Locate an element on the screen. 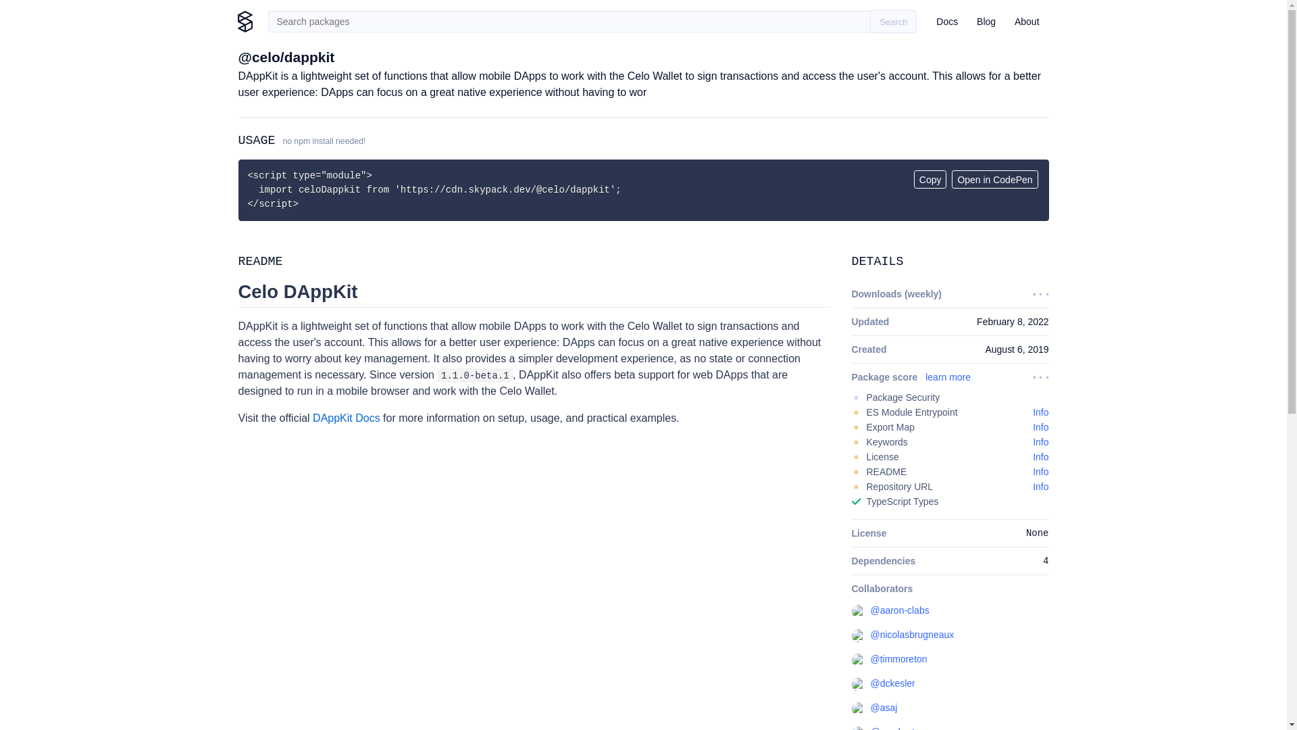  Docs is located at coordinates (947, 22).